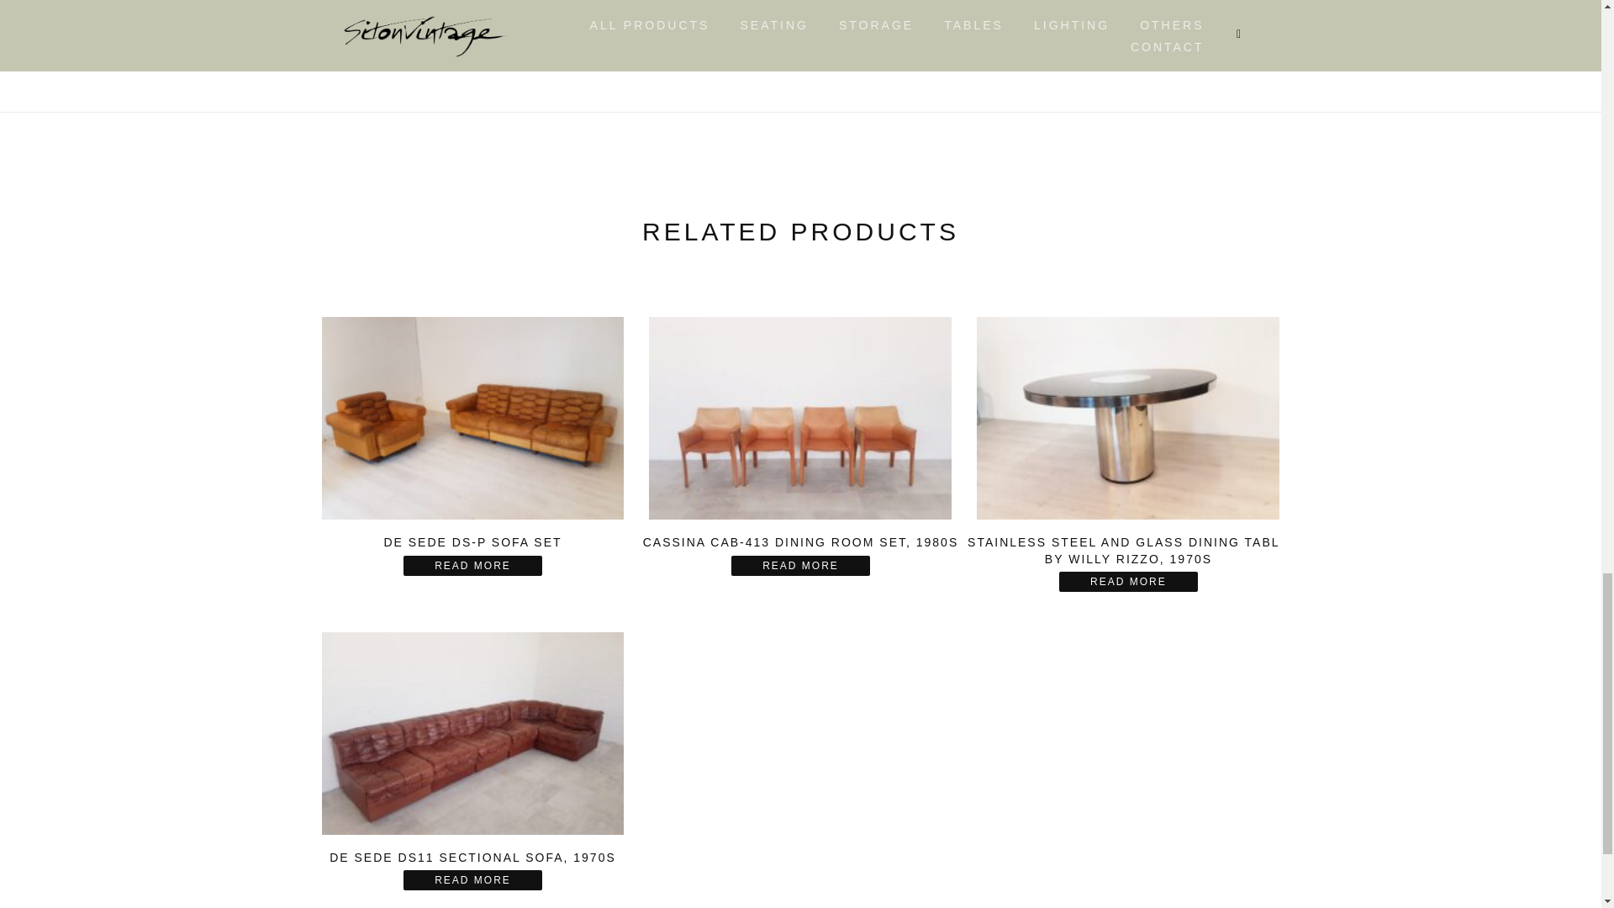 Image resolution: width=1614 pixels, height=908 pixels. I want to click on CASSINA CAB-413 DINING ROOM SET, 1980S, so click(799, 443).